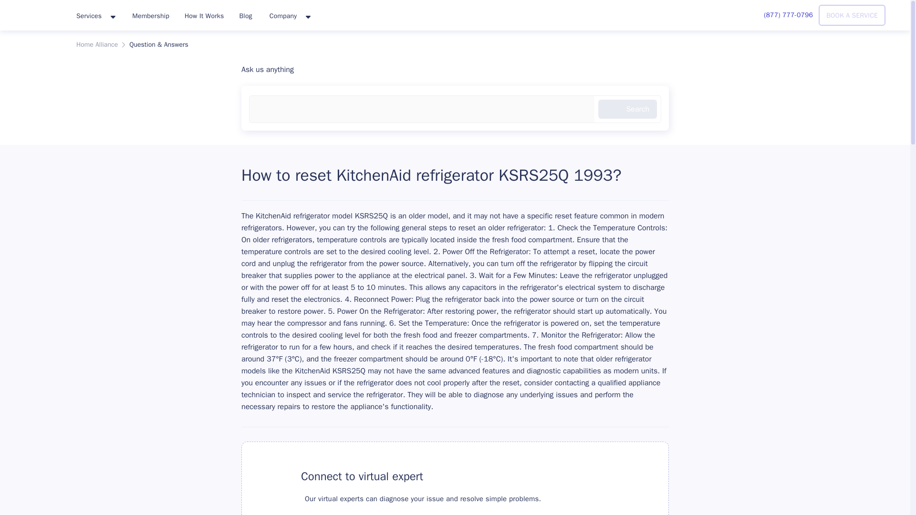 The image size is (916, 515). I want to click on Home Alliance, so click(97, 45).